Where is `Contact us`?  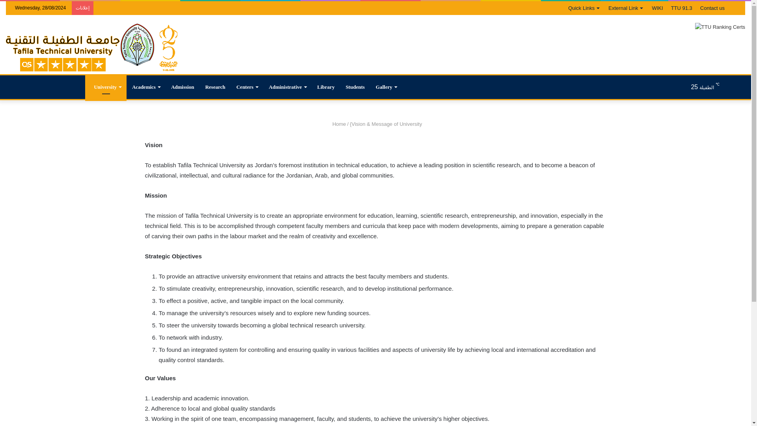
Contact us is located at coordinates (712, 8).